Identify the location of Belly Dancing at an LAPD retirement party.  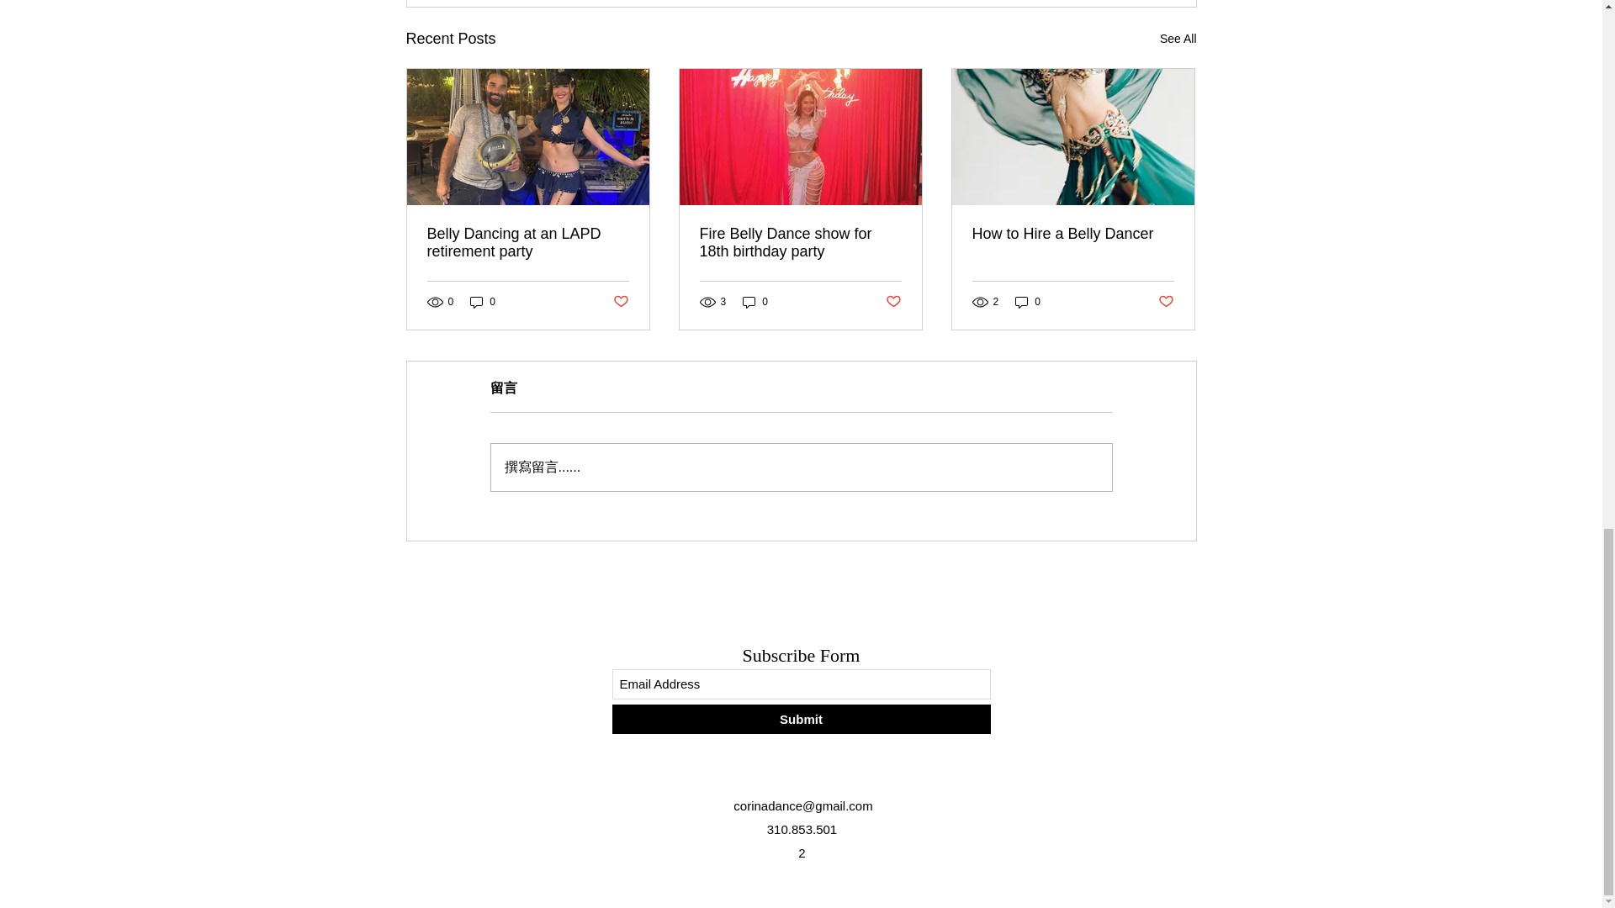
(528, 242).